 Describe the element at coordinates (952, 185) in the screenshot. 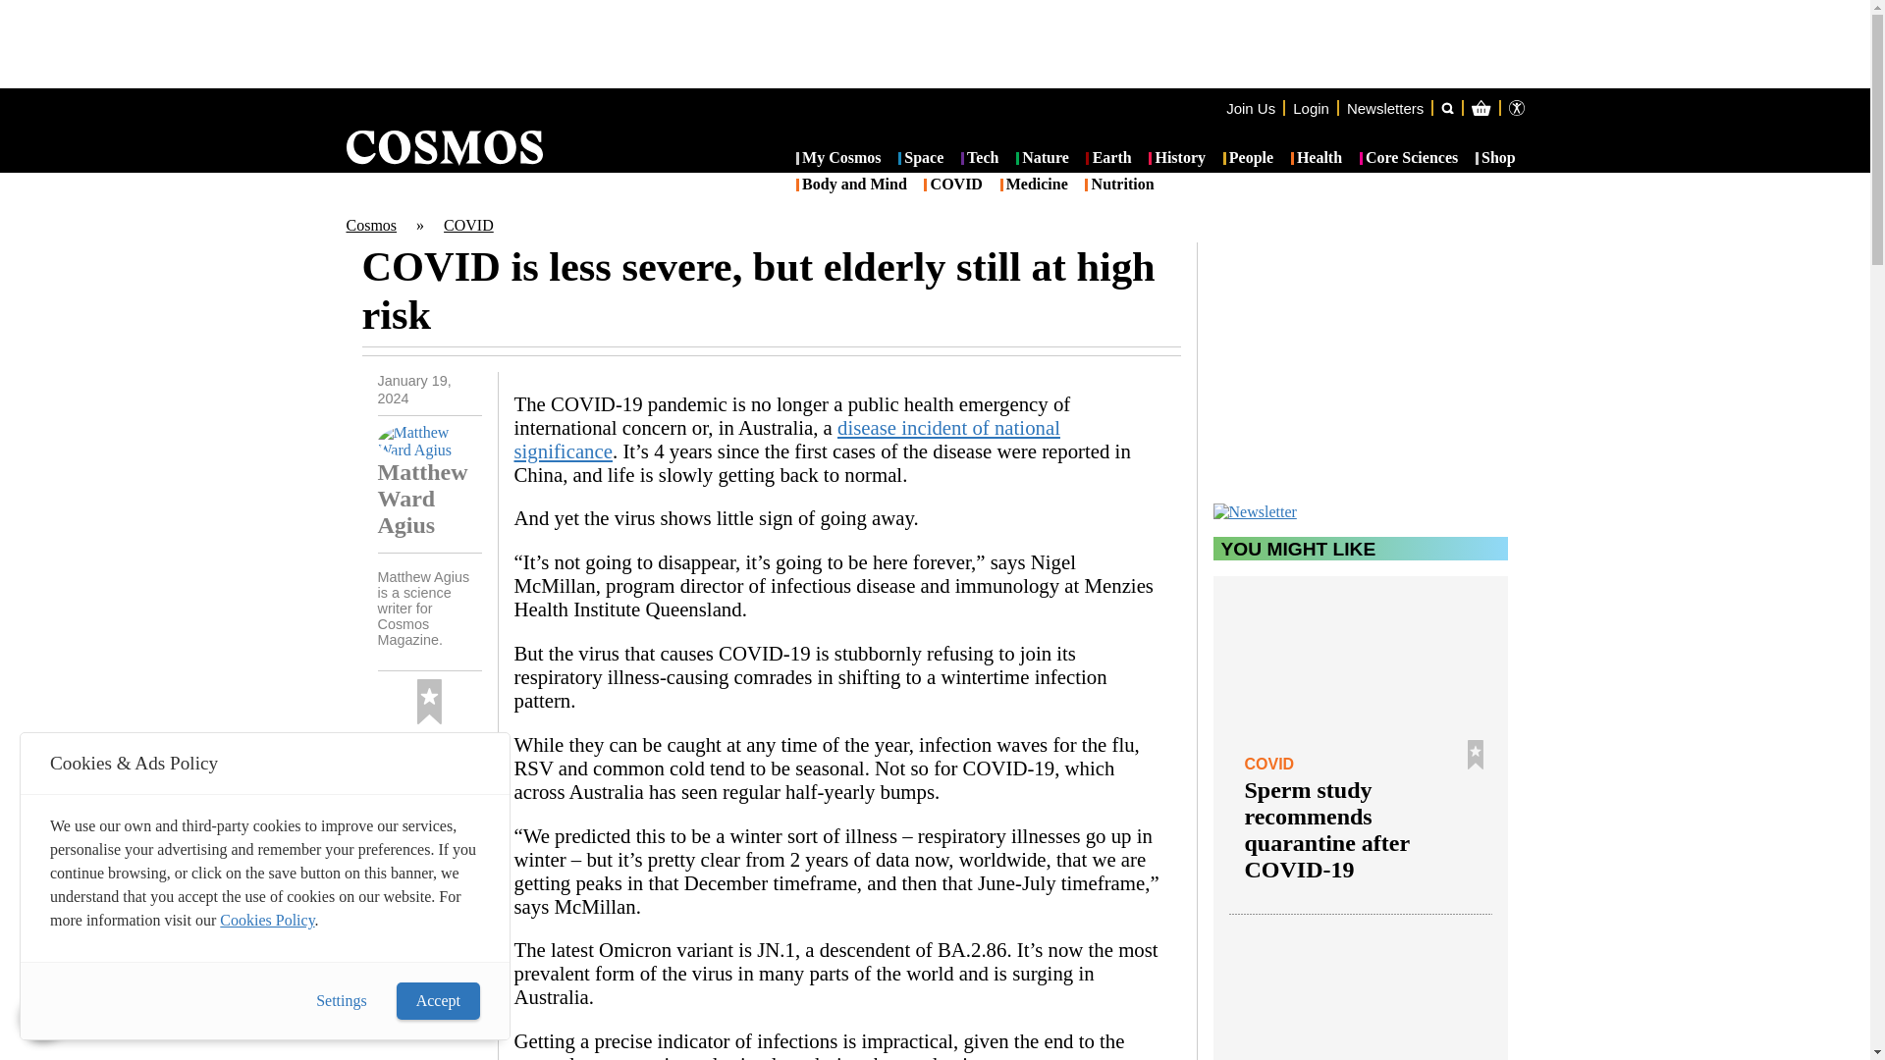

I see `COVID` at that location.